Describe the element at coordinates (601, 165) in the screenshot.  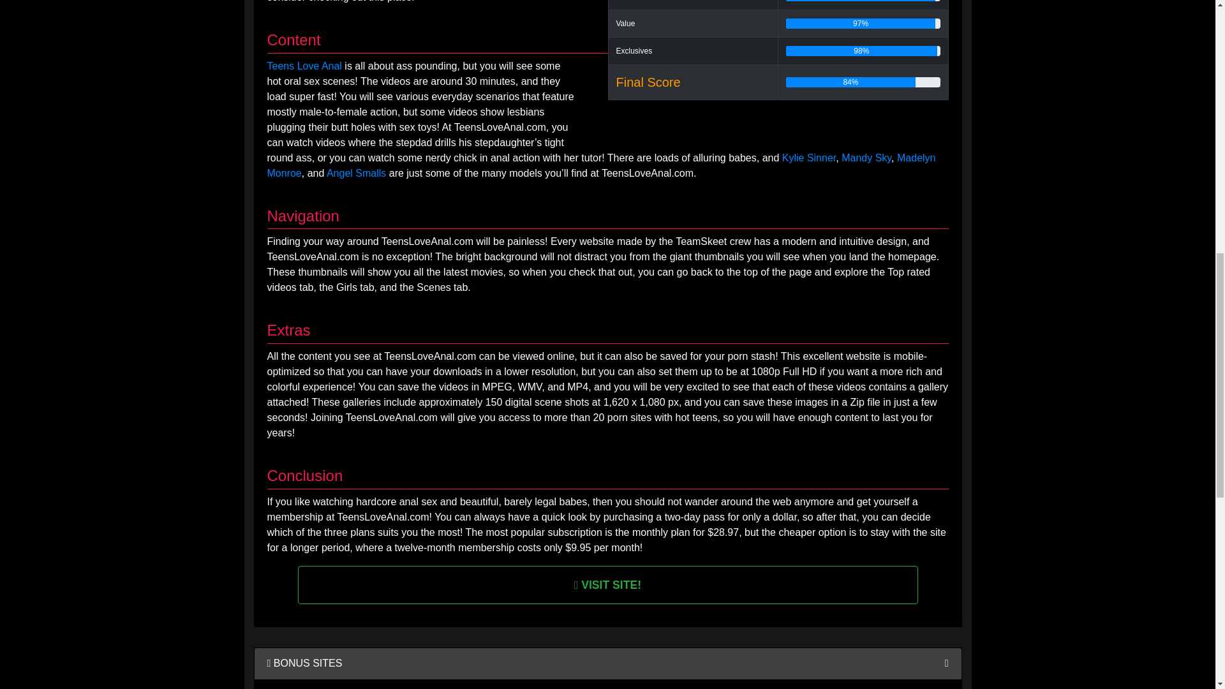
I see `Madelyn Monroe` at that location.